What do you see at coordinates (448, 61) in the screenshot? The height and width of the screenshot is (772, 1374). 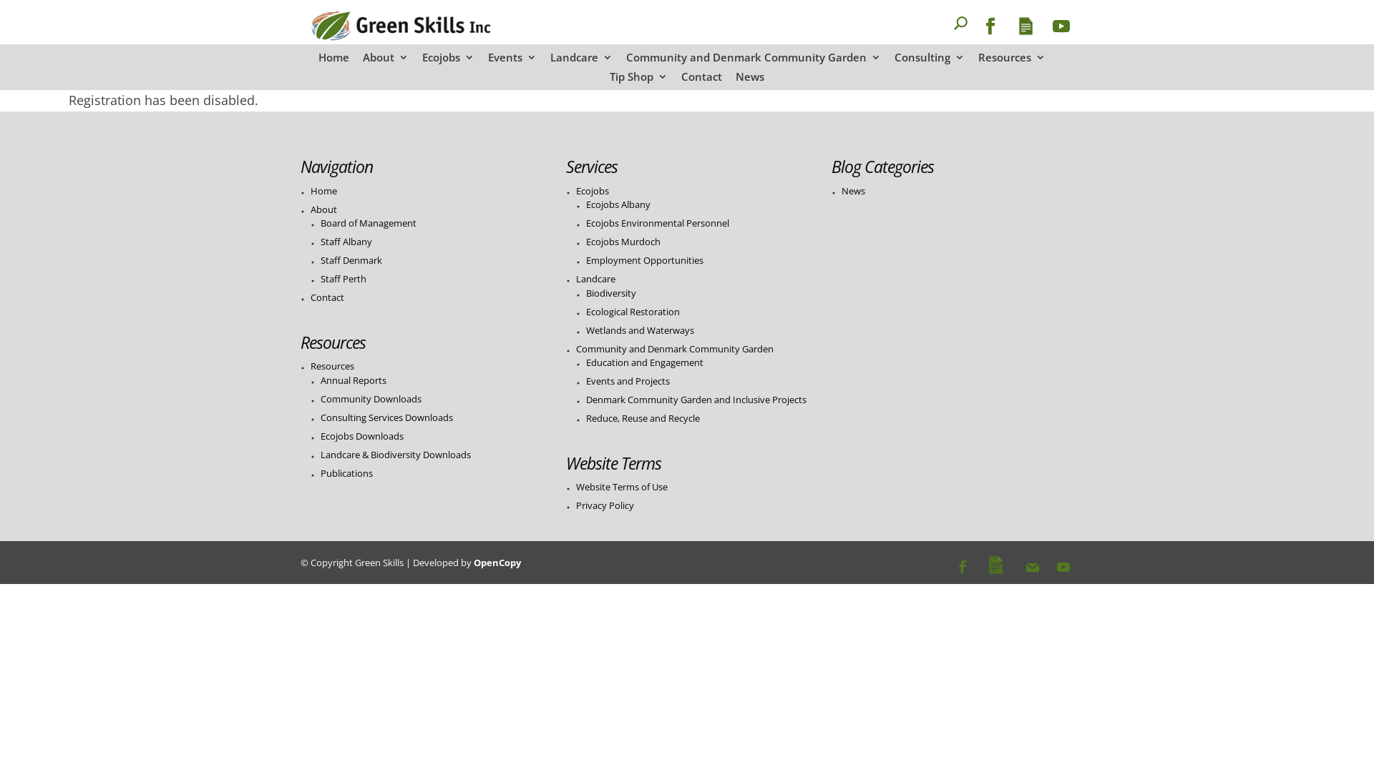 I see `Ecojobs` at bounding box center [448, 61].